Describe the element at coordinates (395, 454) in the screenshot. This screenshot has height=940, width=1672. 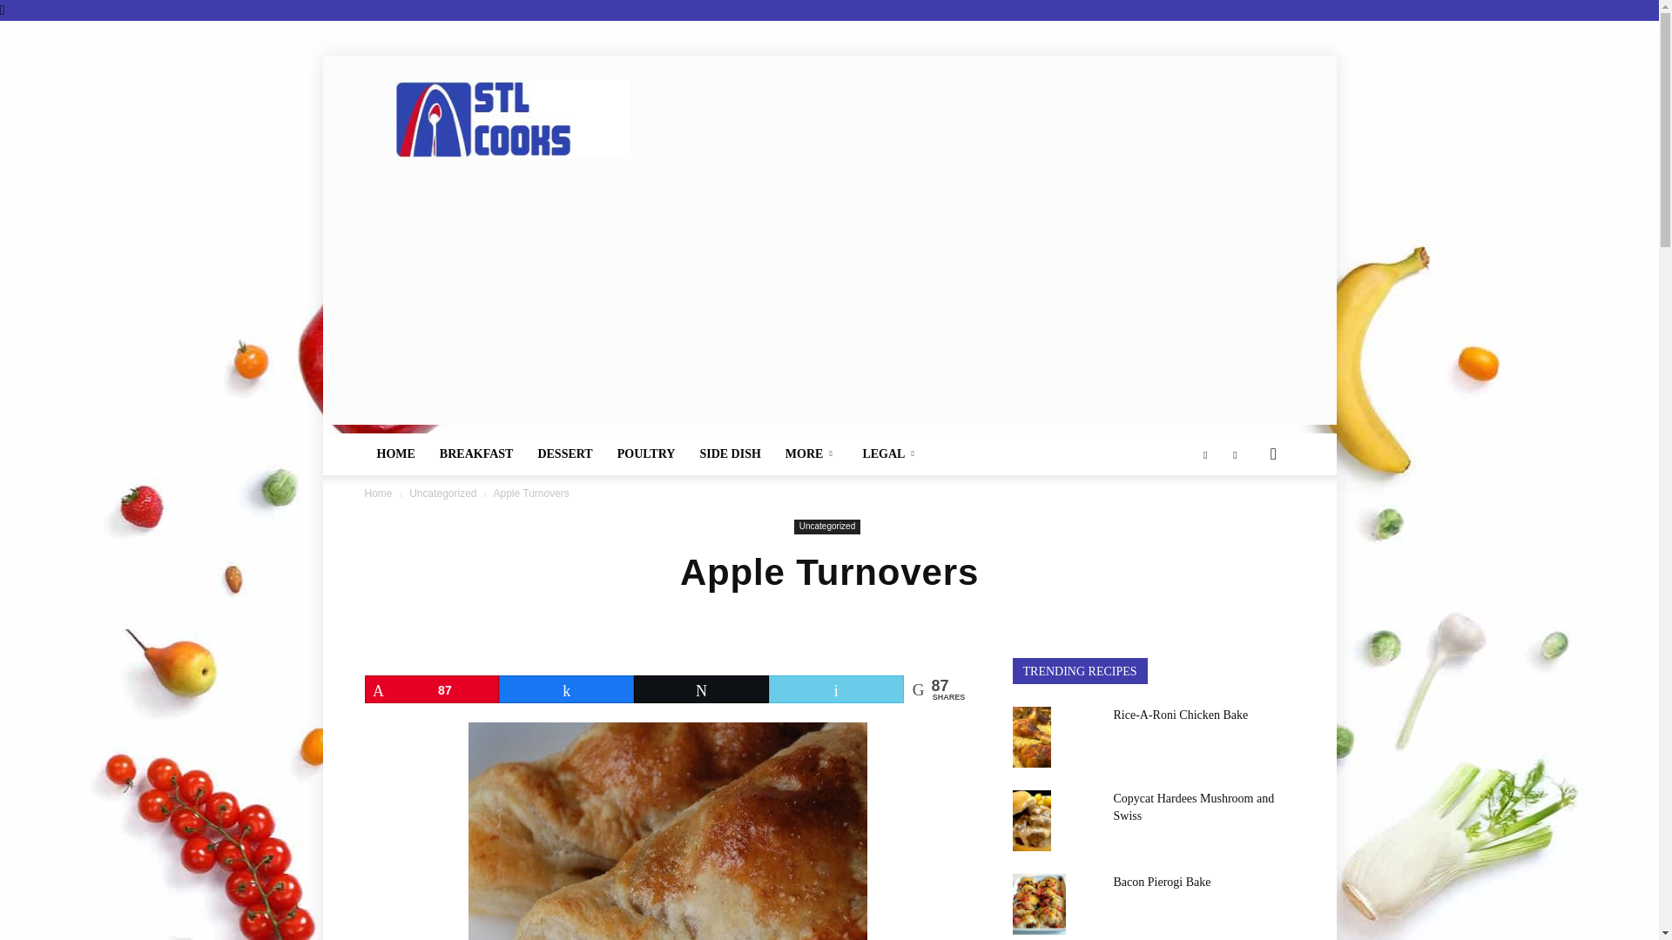
I see `HOME` at that location.